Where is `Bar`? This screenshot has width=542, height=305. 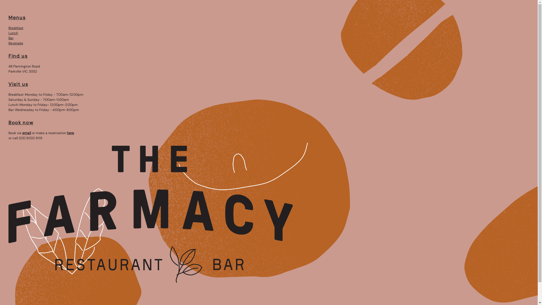
Bar is located at coordinates (11, 38).